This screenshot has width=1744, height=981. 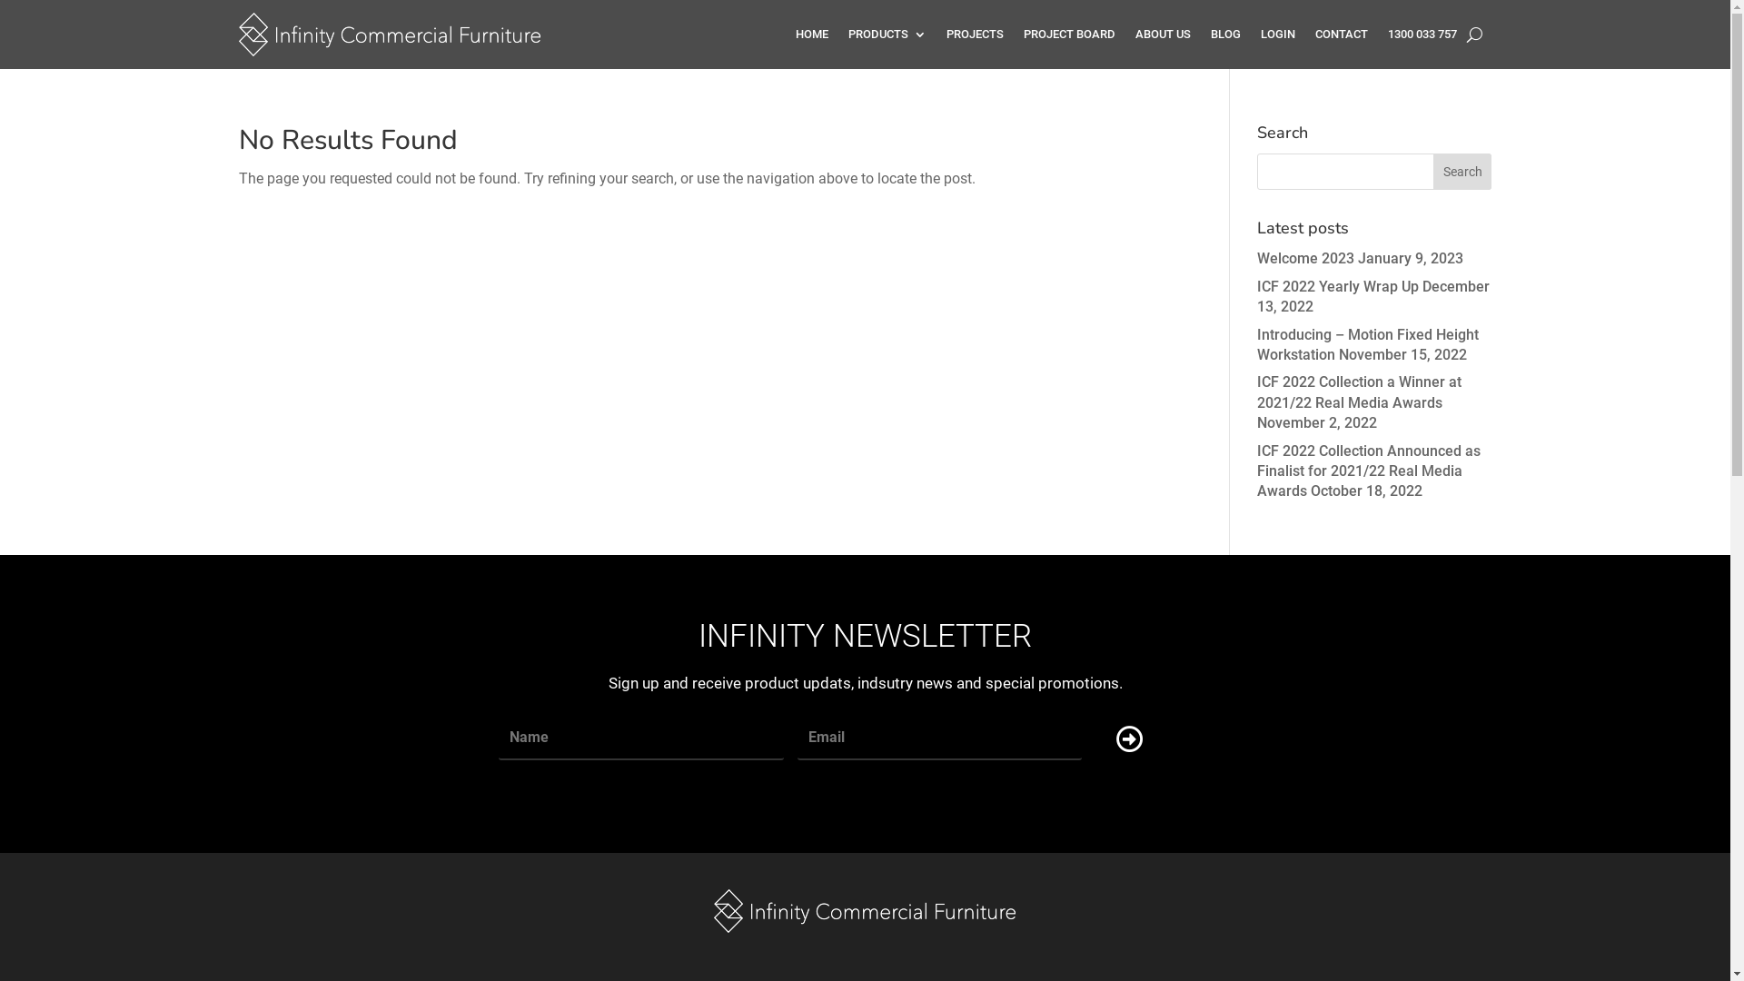 What do you see at coordinates (1342, 35) in the screenshot?
I see `CONTACT` at bounding box center [1342, 35].